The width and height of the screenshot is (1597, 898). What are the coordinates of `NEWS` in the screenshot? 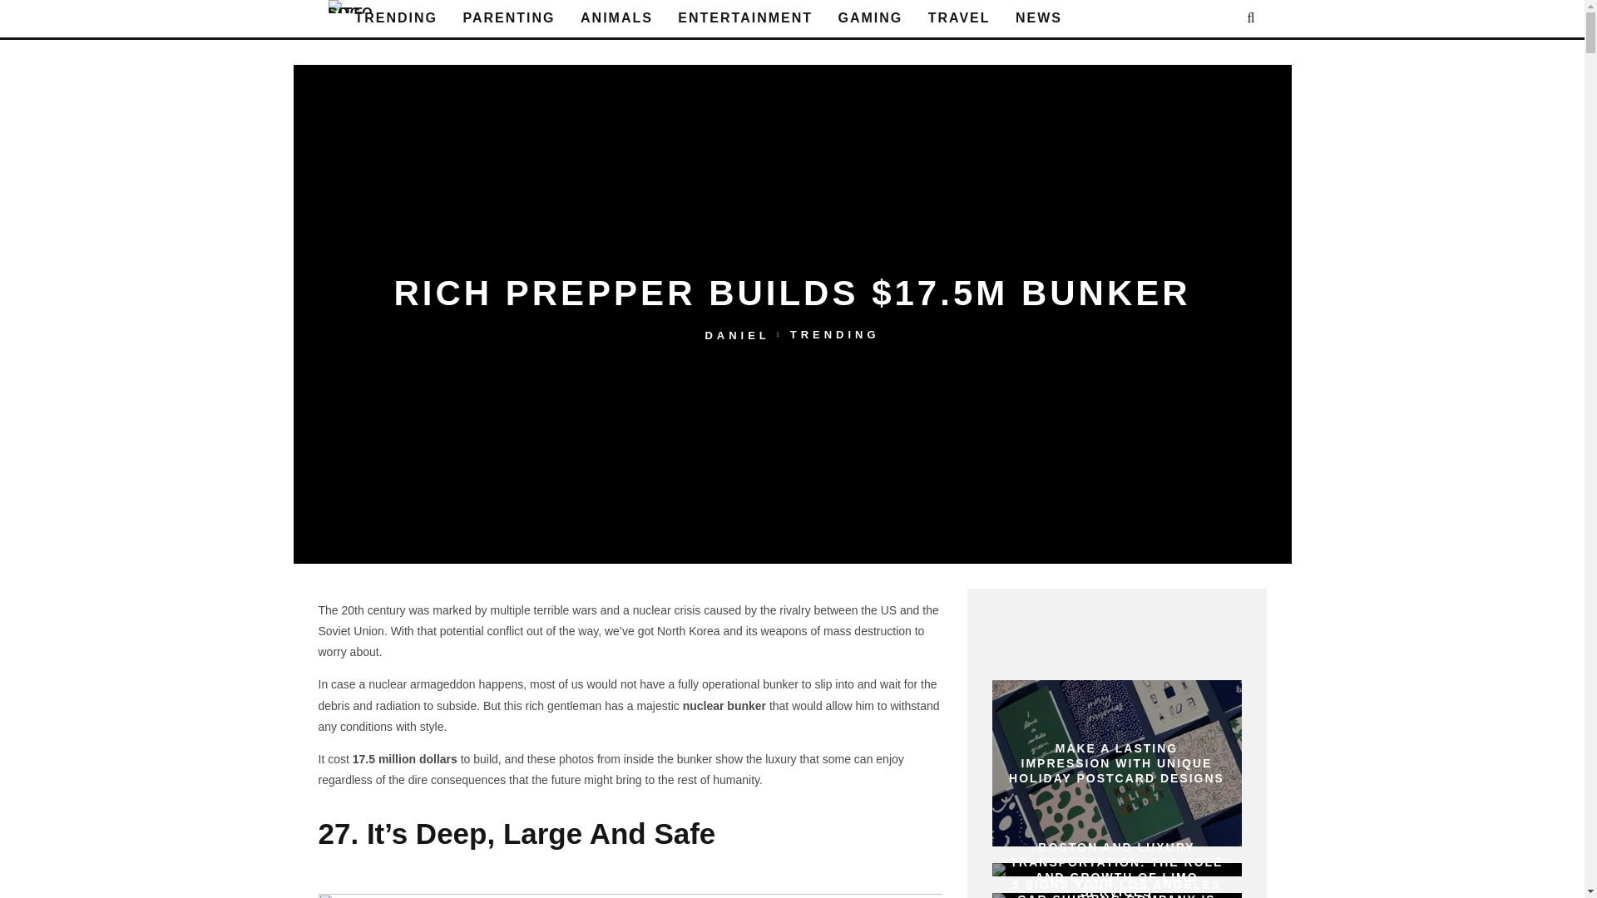 It's located at (1038, 18).